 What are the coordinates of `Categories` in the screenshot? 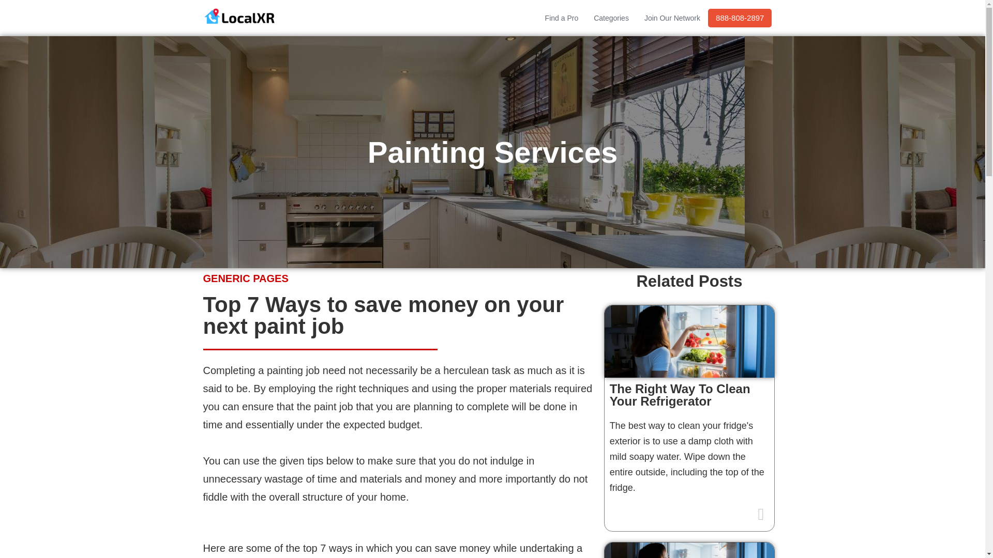 It's located at (611, 18).